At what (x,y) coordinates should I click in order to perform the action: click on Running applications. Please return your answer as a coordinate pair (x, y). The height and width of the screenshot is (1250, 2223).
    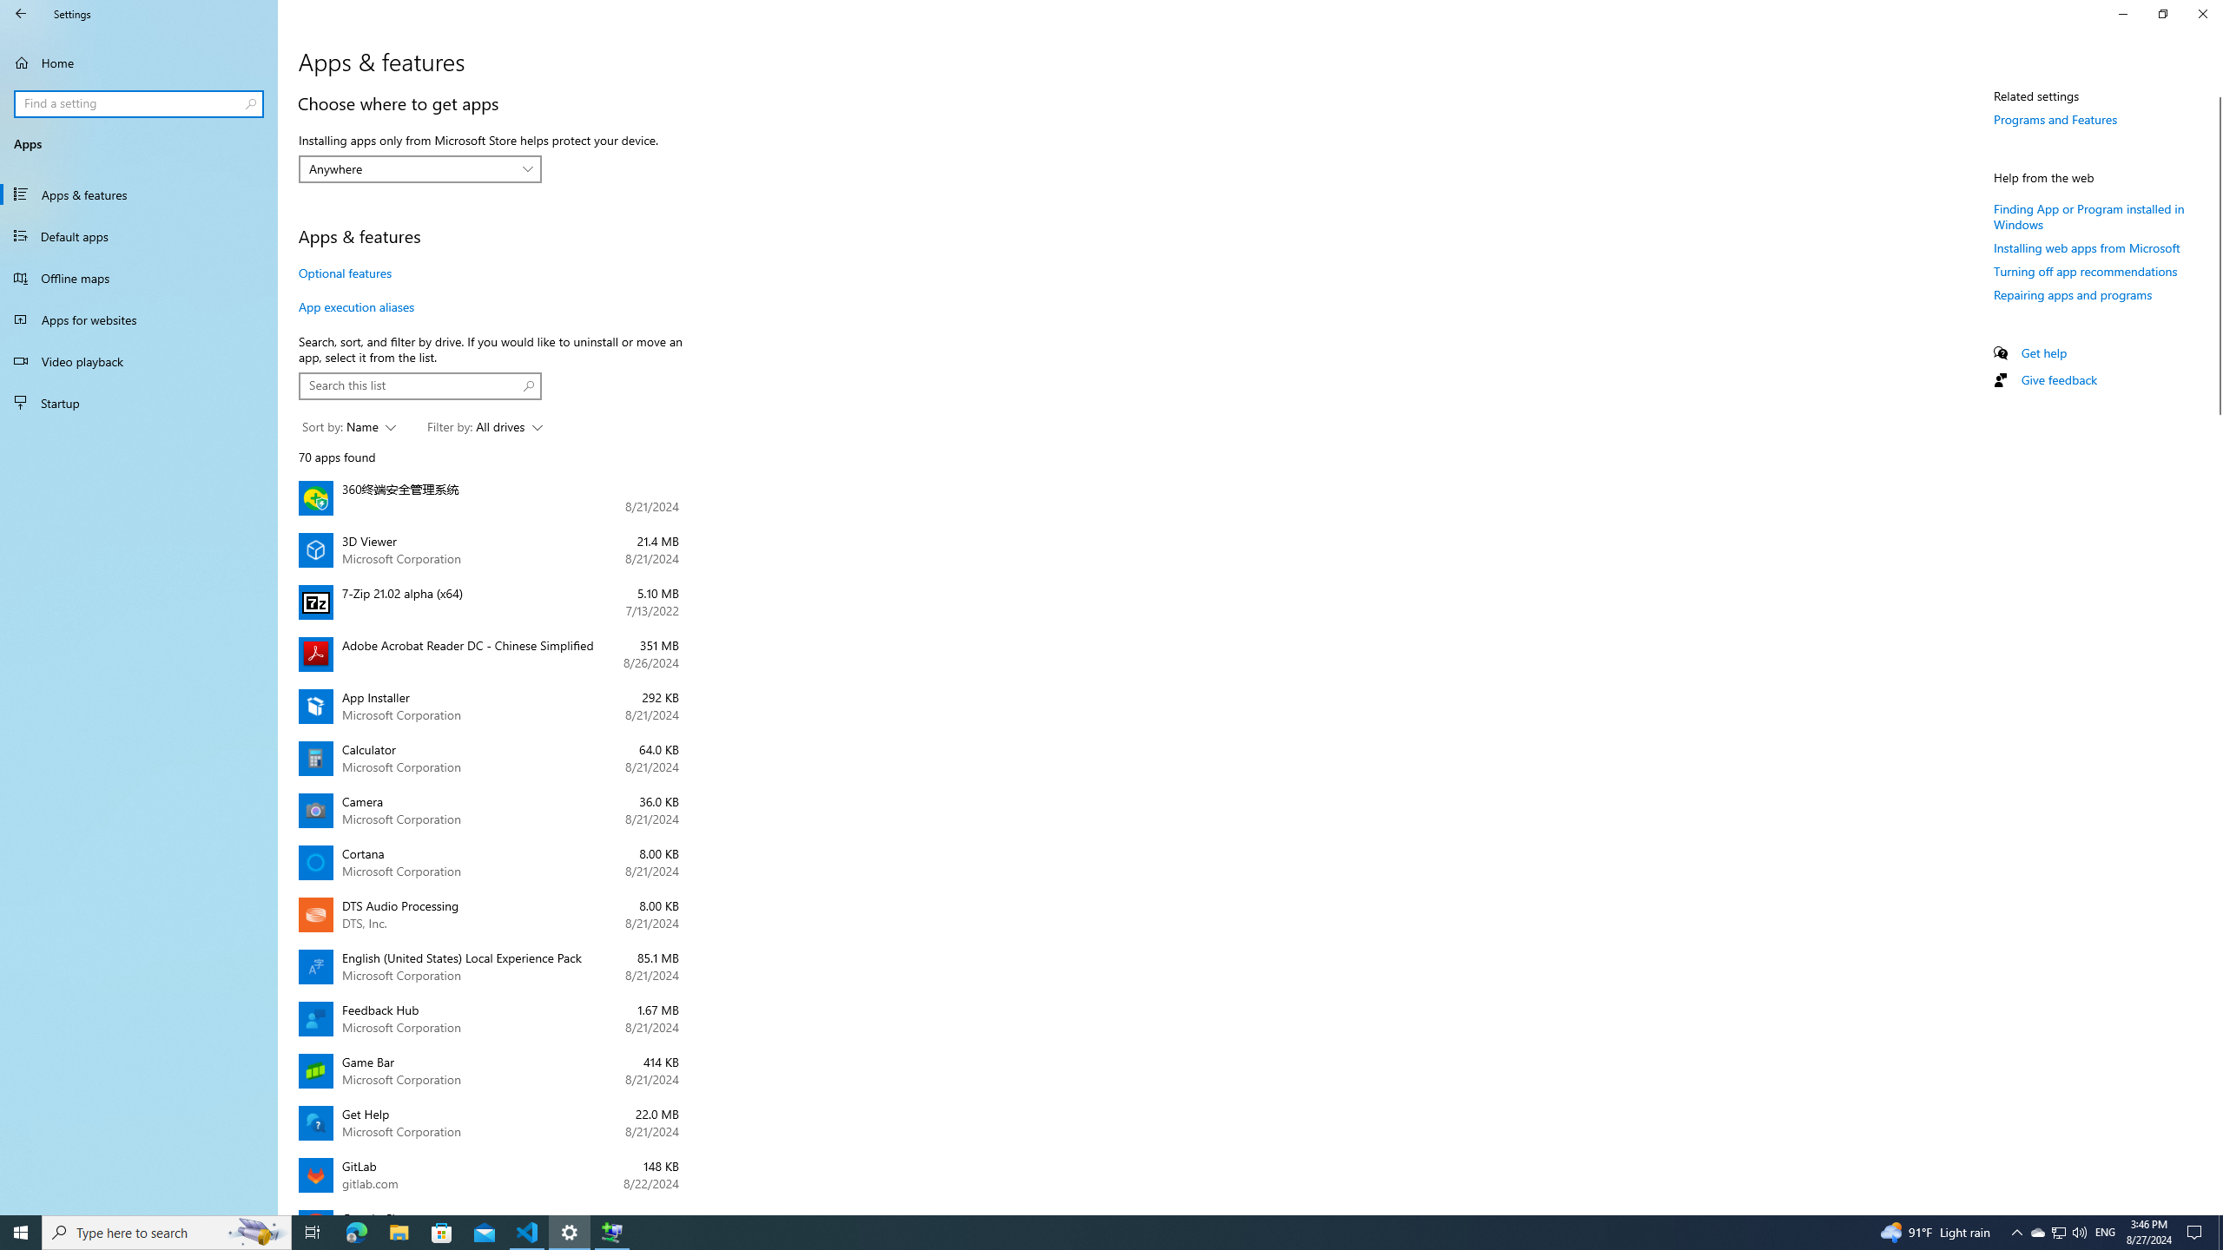
    Looking at the image, I should click on (2037, 1233).